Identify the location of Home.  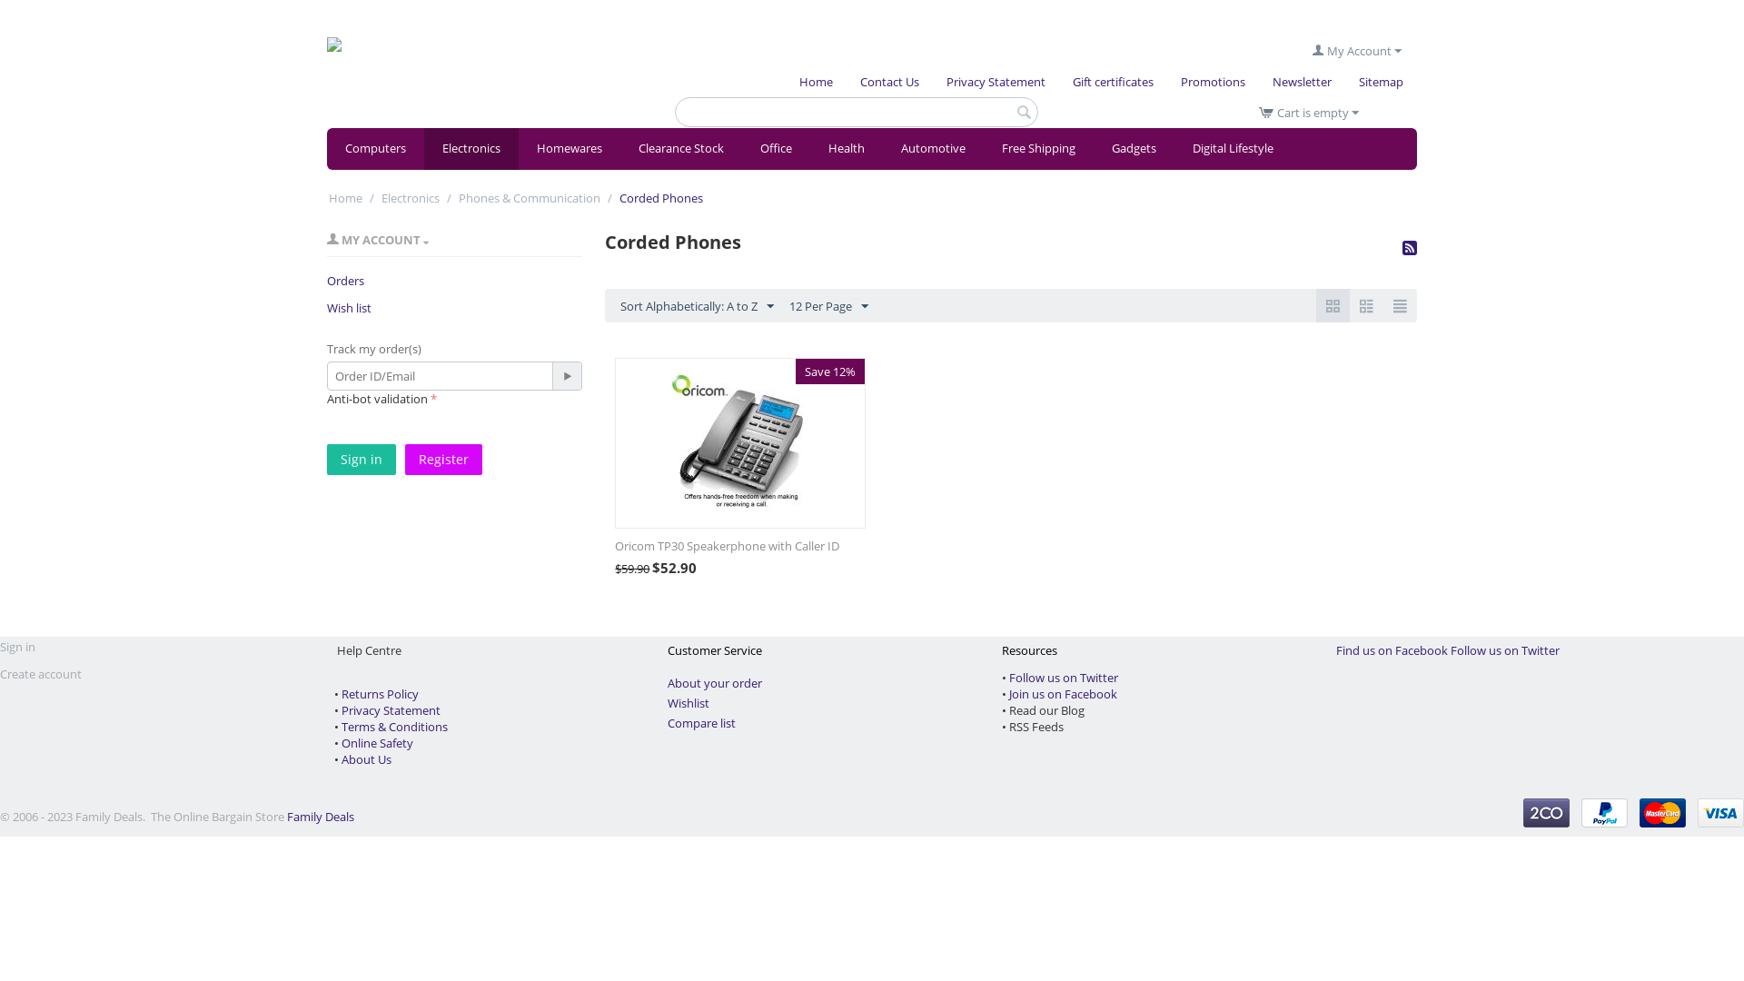
(345, 198).